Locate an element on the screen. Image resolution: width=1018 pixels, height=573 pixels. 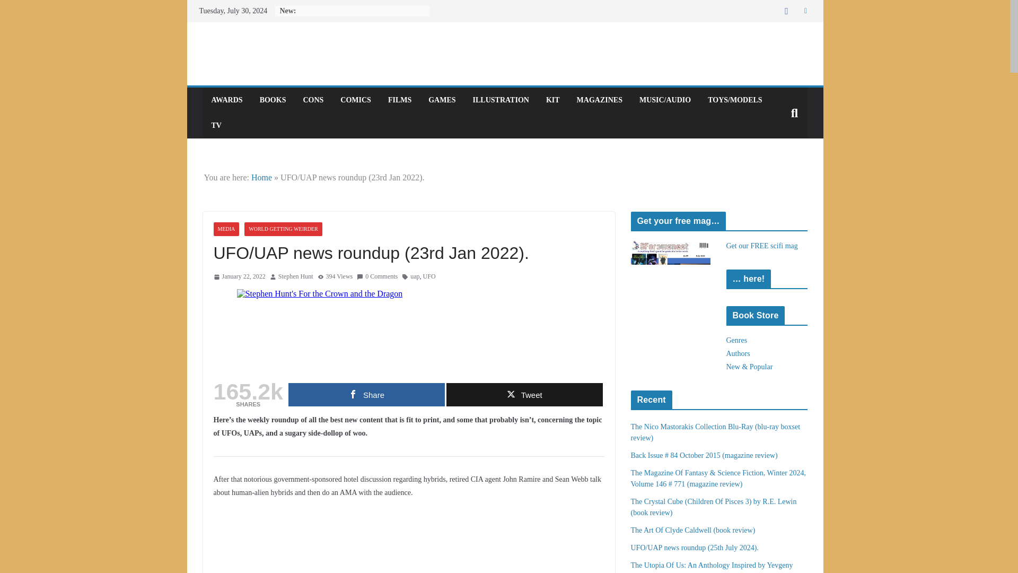
Home is located at coordinates (261, 177).